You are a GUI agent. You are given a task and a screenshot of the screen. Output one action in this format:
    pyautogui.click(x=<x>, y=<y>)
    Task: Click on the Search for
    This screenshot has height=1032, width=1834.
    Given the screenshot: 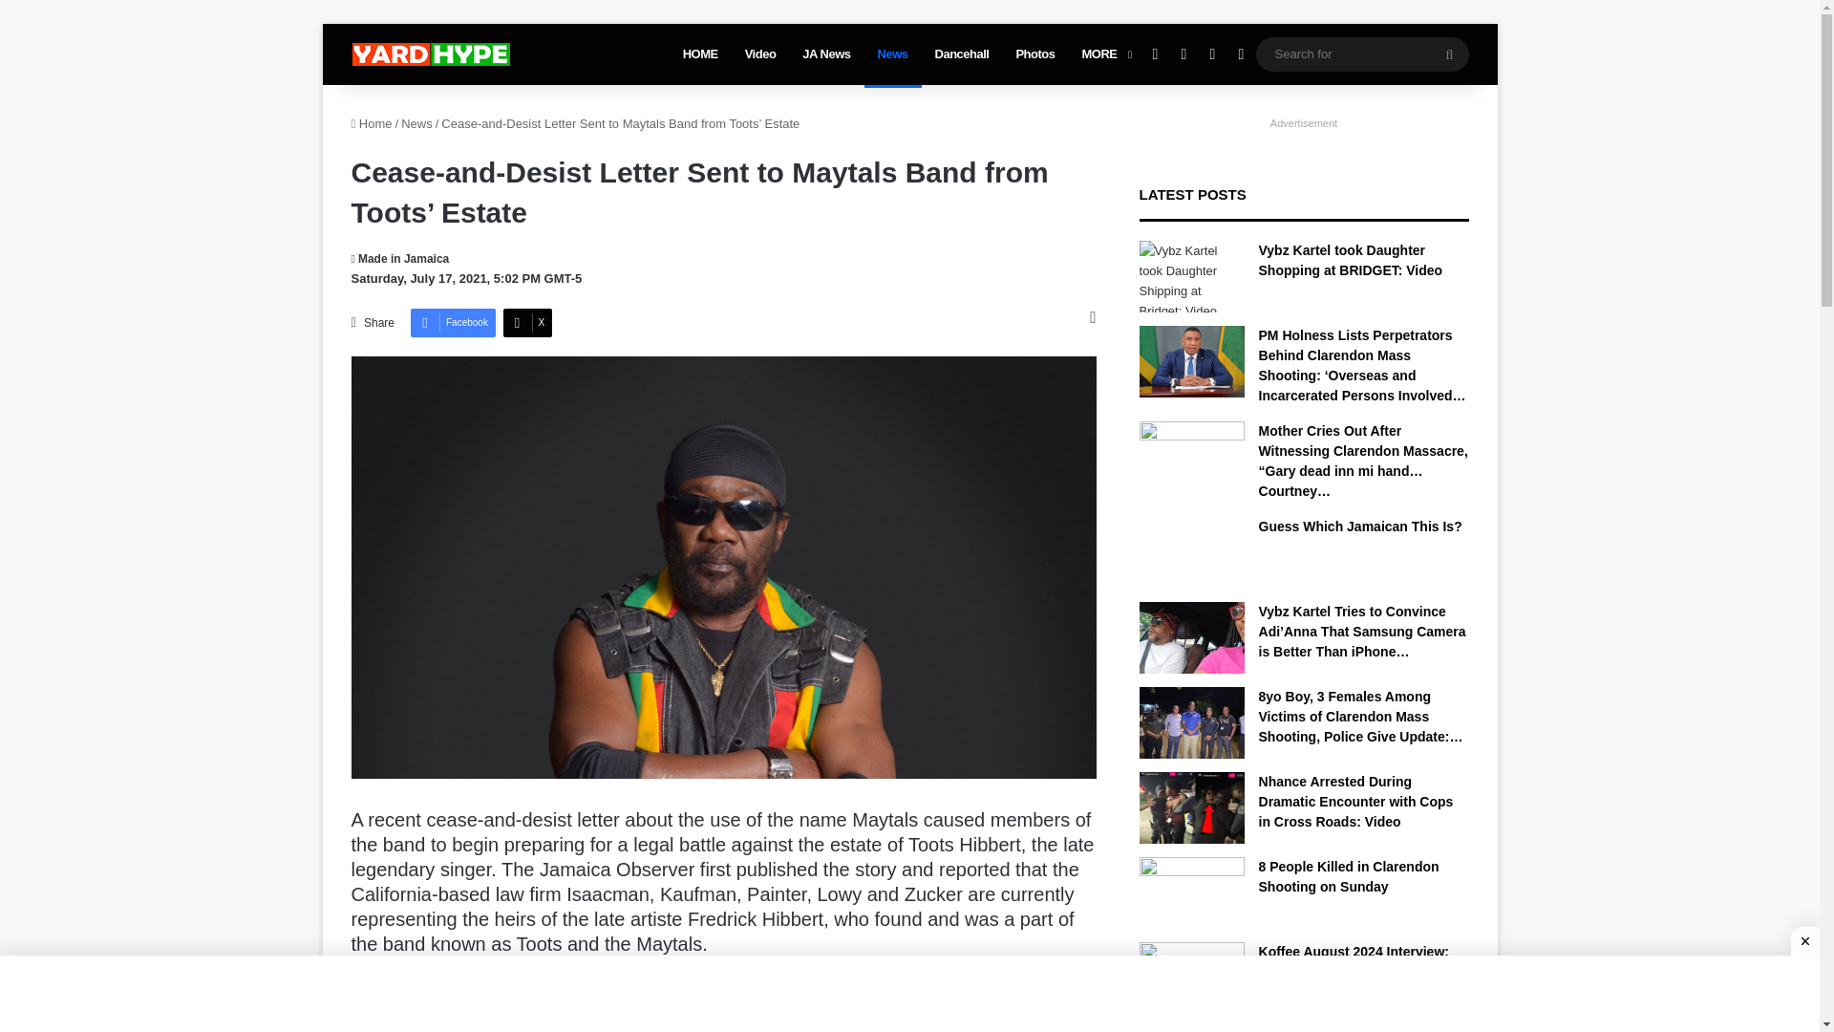 What is the action you would take?
    pyautogui.click(x=1449, y=54)
    